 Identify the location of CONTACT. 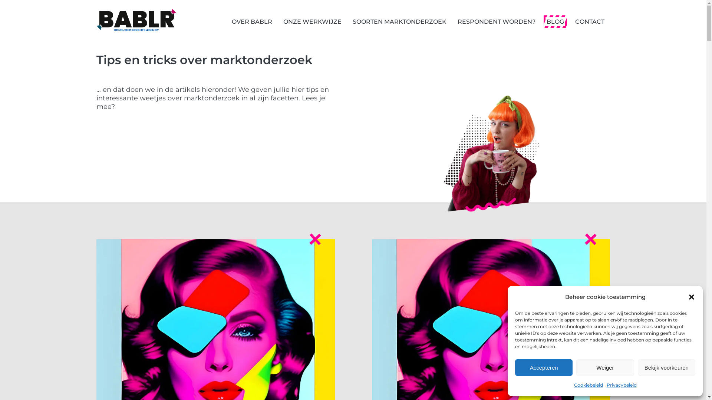
(590, 21).